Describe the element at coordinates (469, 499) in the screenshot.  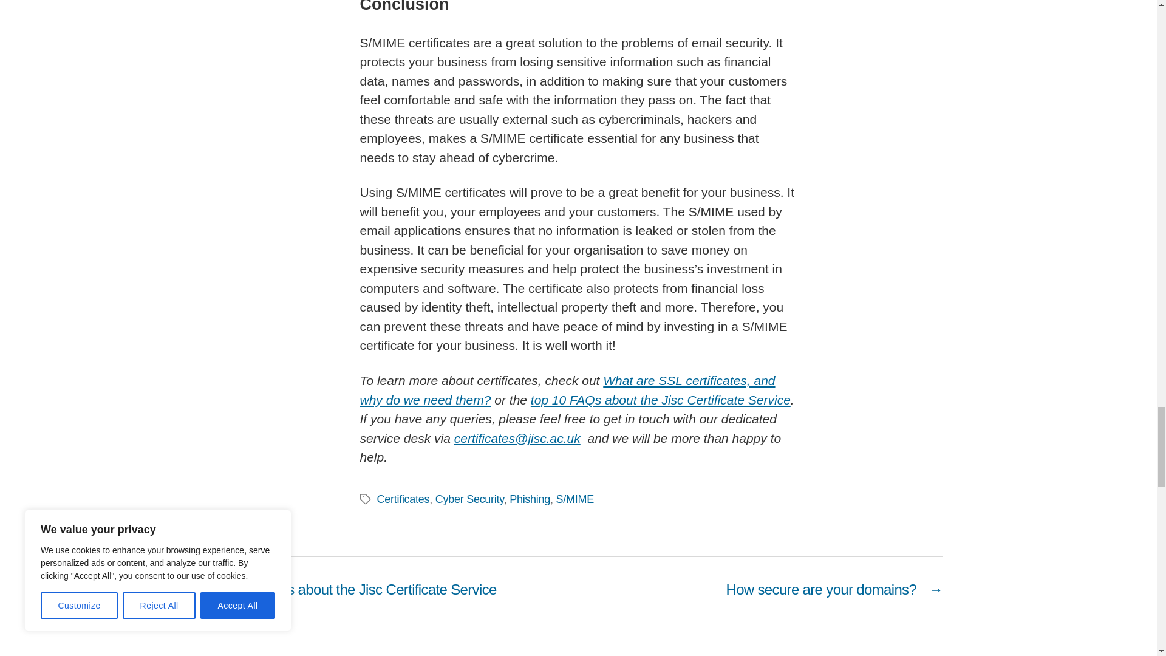
I see `Cyber Security` at that location.